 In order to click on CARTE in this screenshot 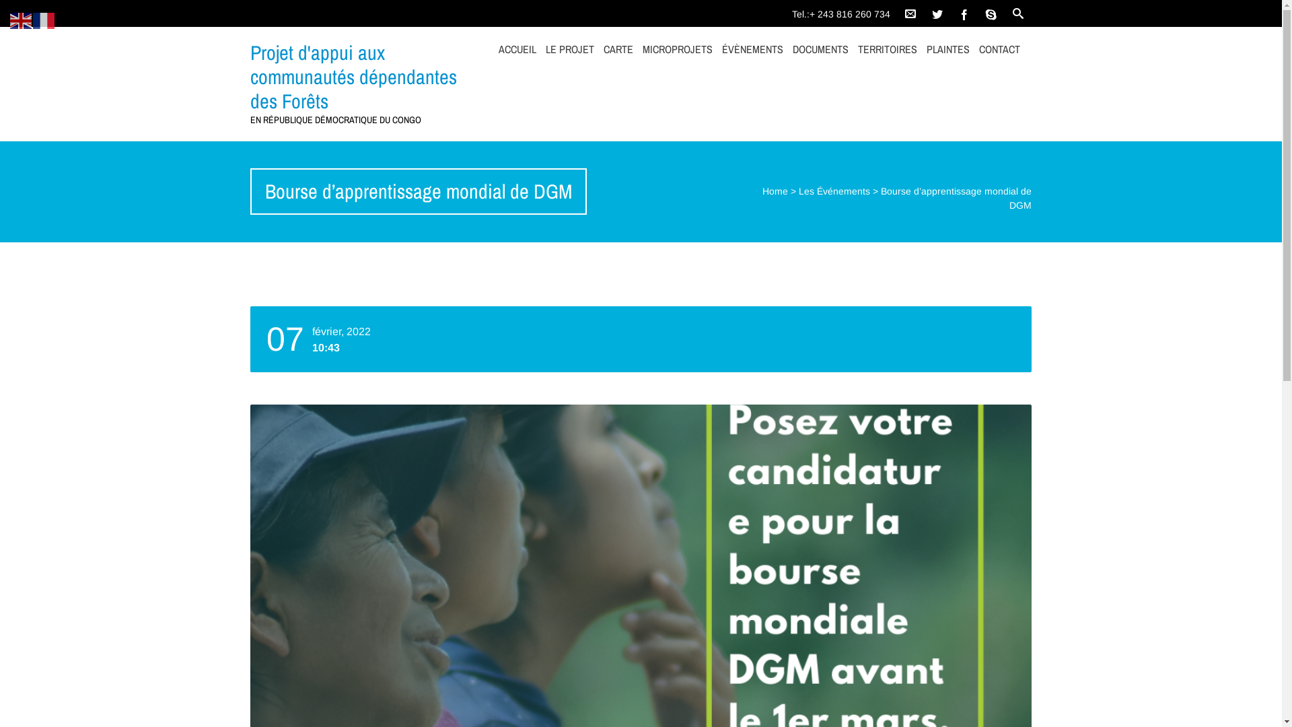, I will do `click(618, 49)`.